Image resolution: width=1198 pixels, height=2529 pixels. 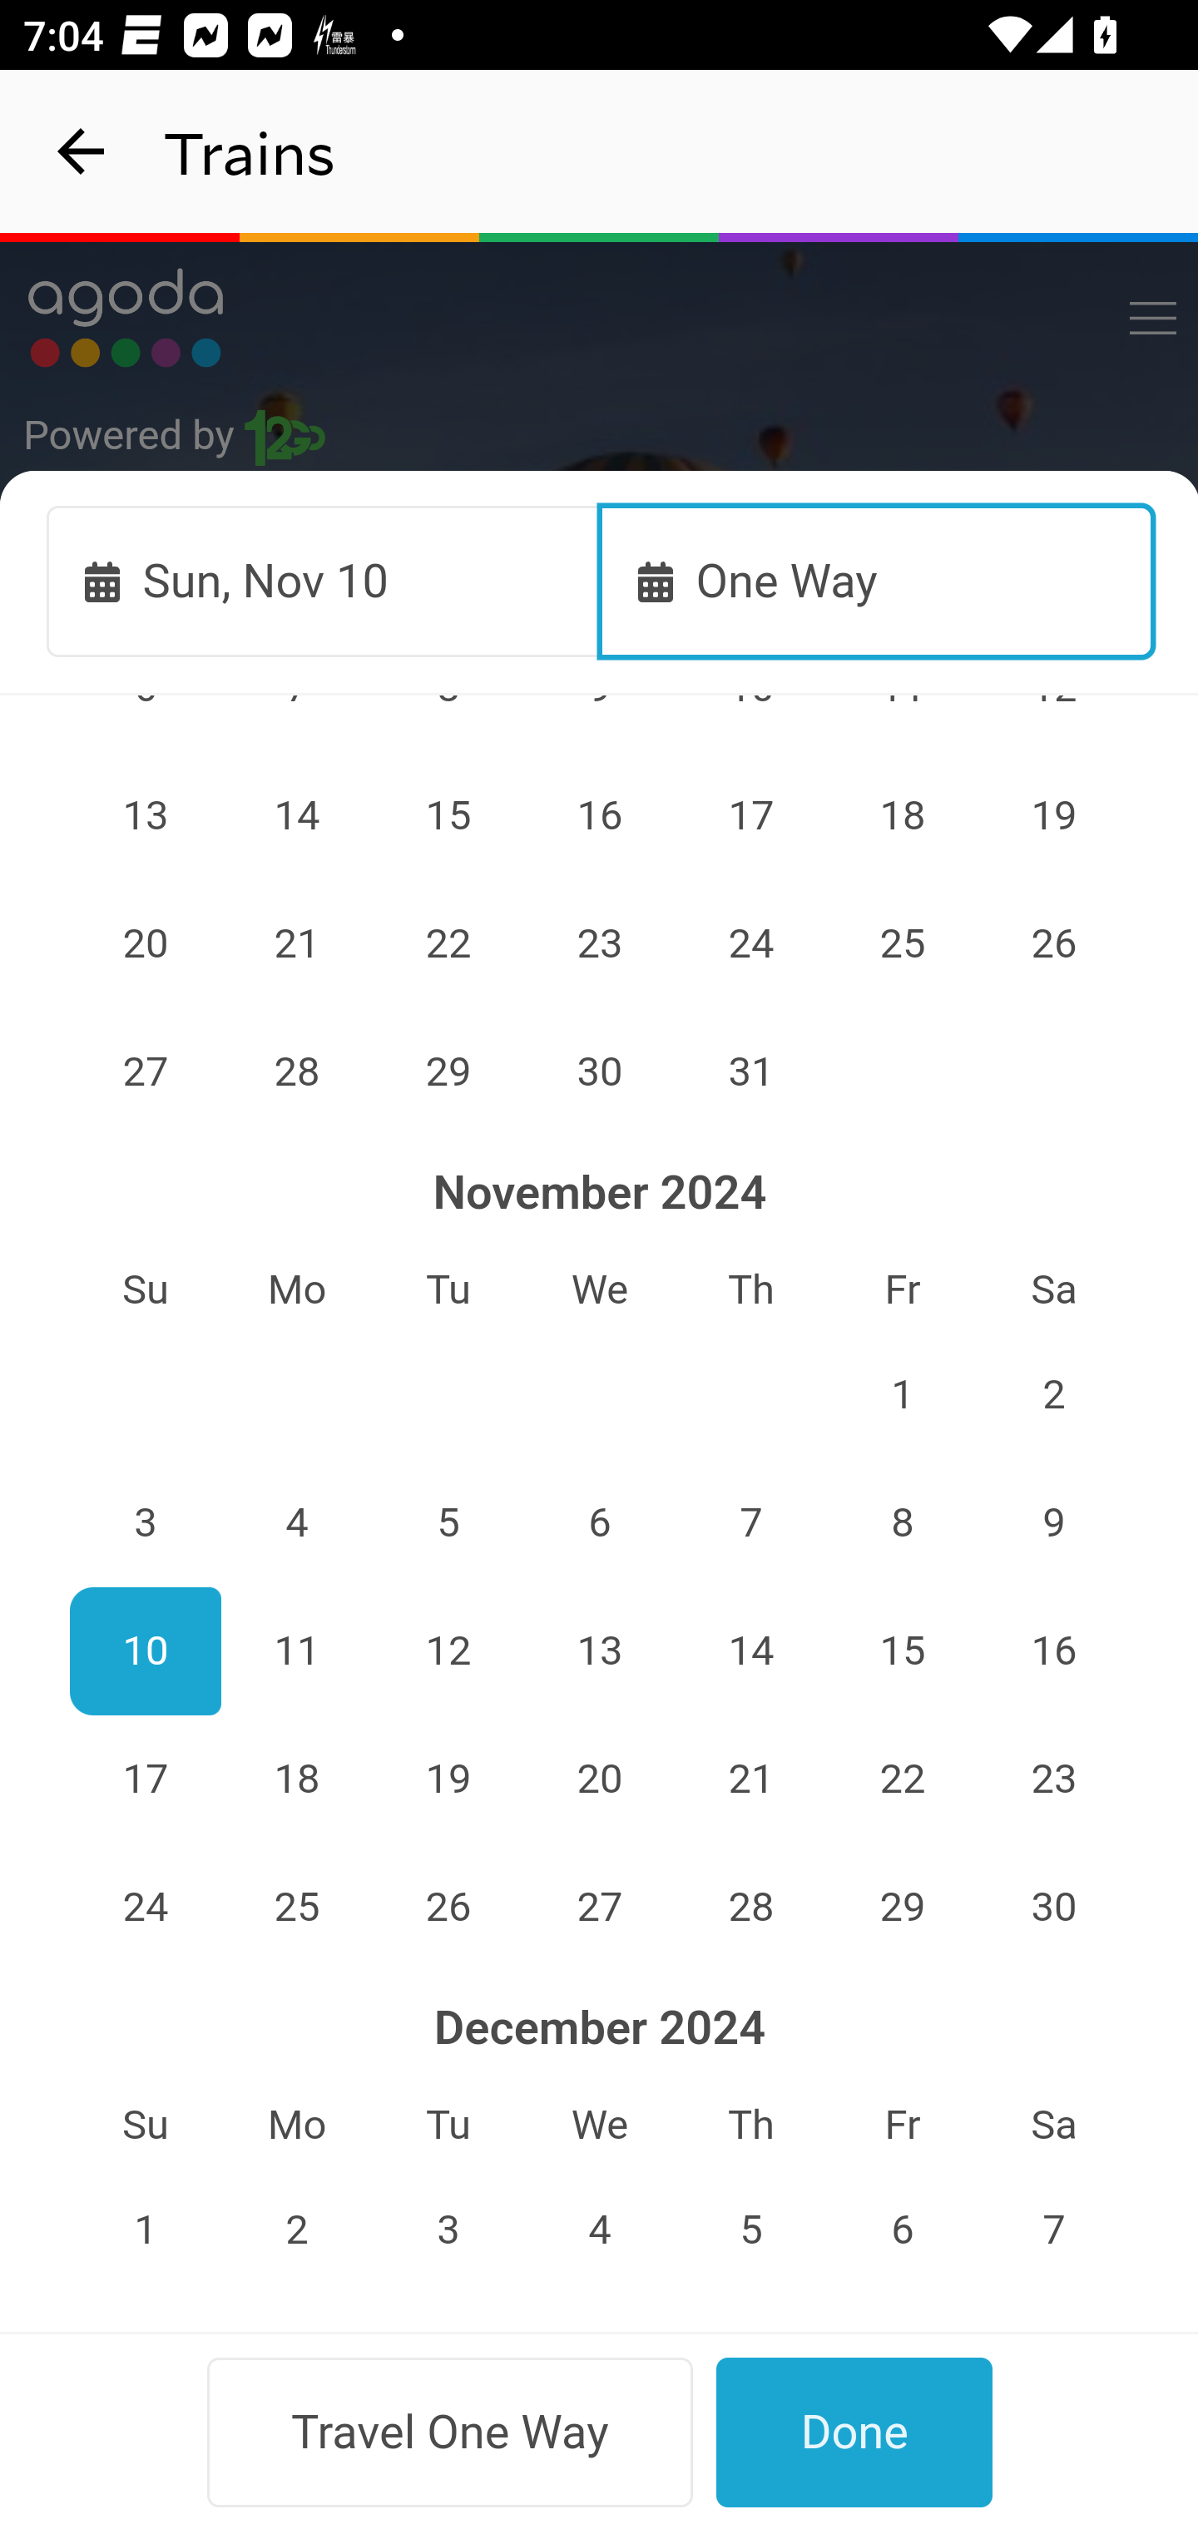 What do you see at coordinates (449, 1524) in the screenshot?
I see `5` at bounding box center [449, 1524].